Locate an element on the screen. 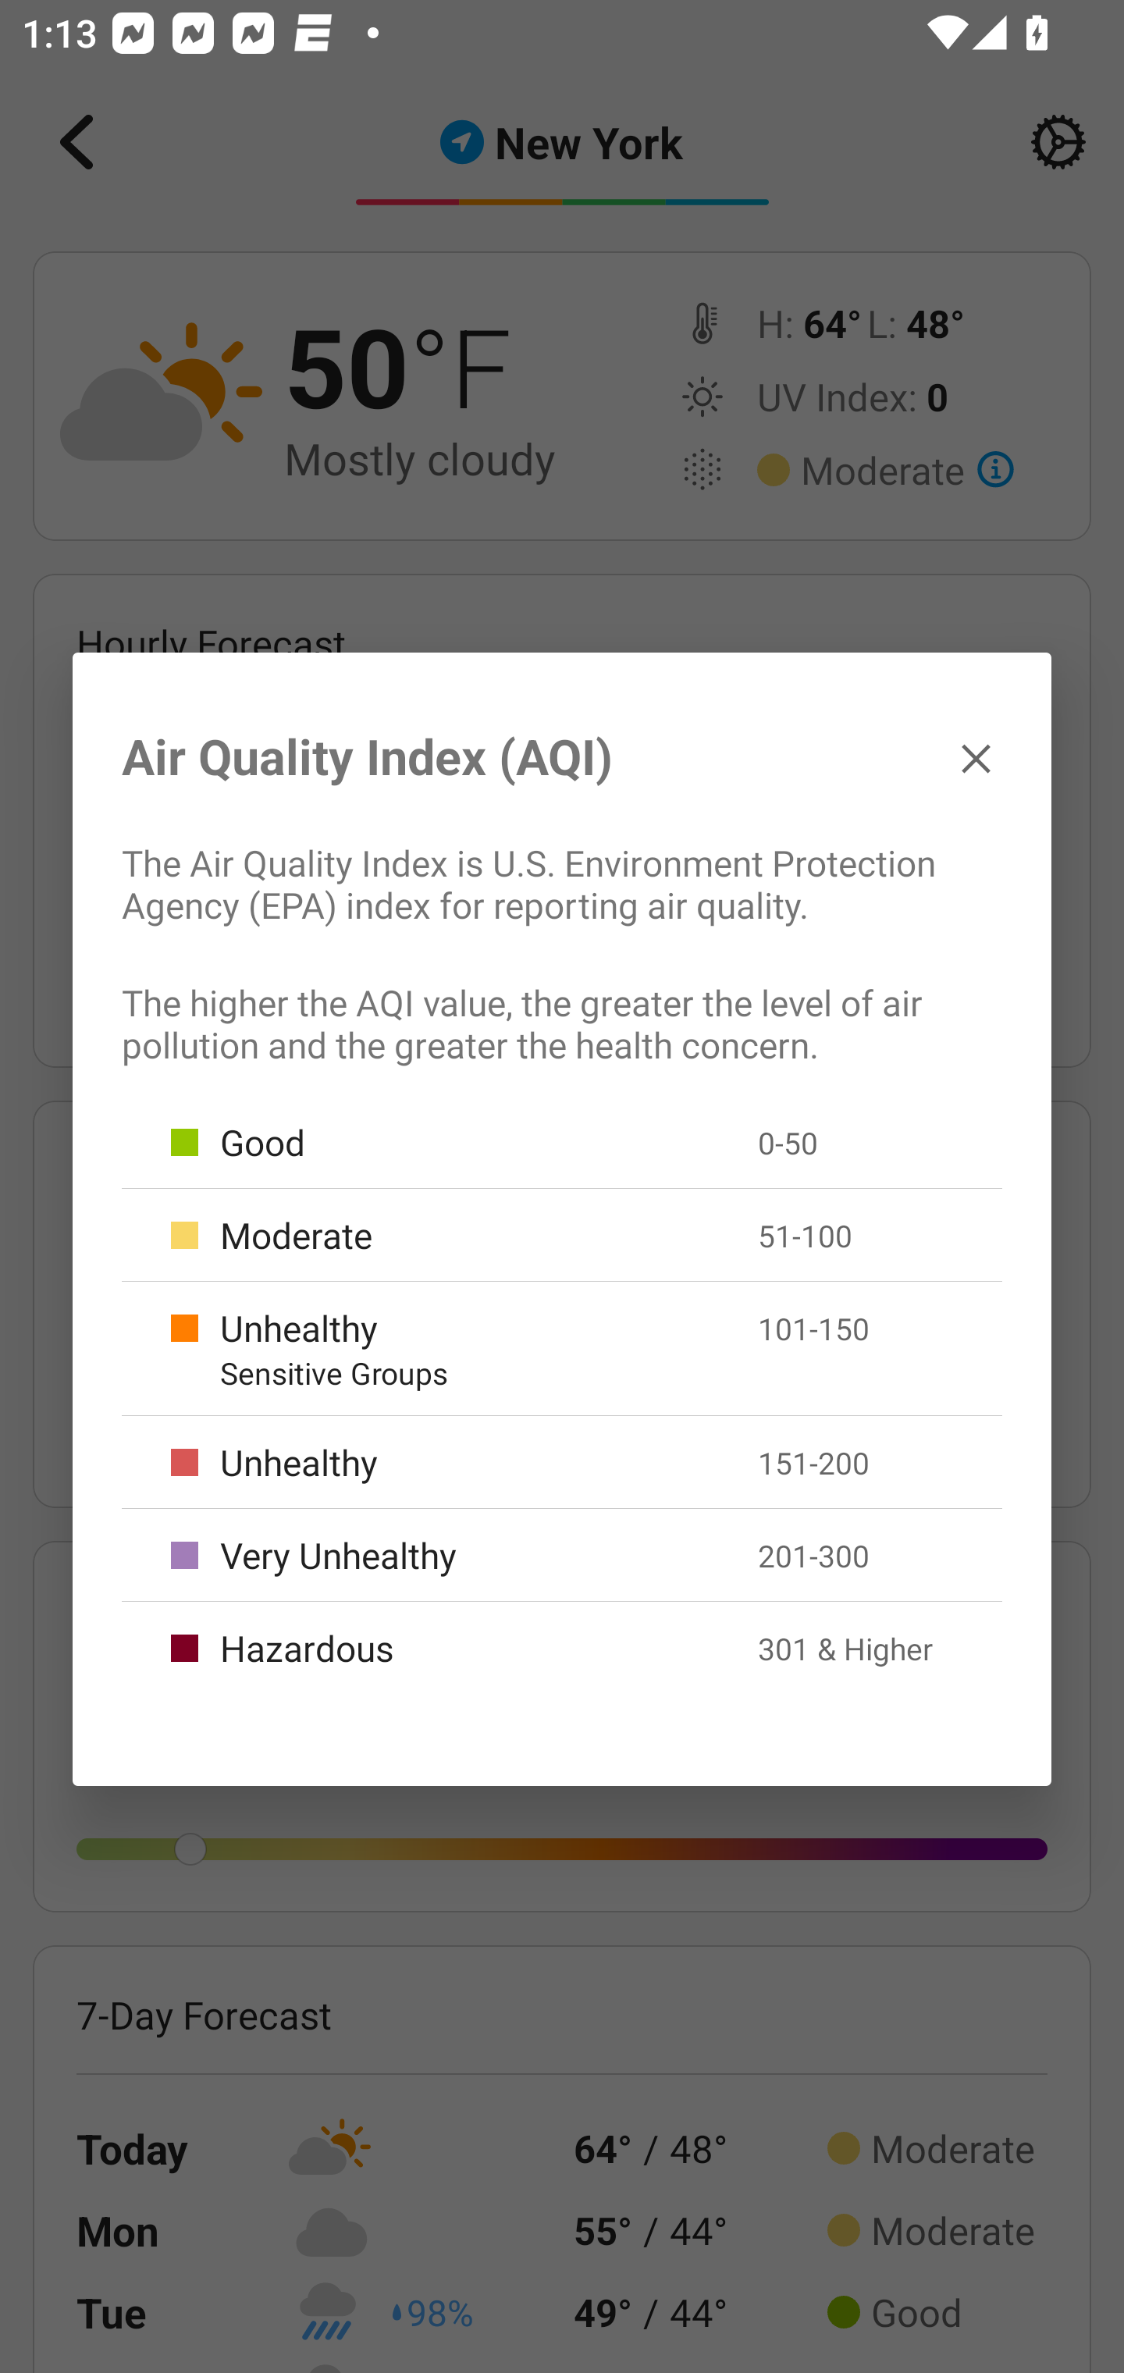  ✕ is located at coordinates (976, 757).